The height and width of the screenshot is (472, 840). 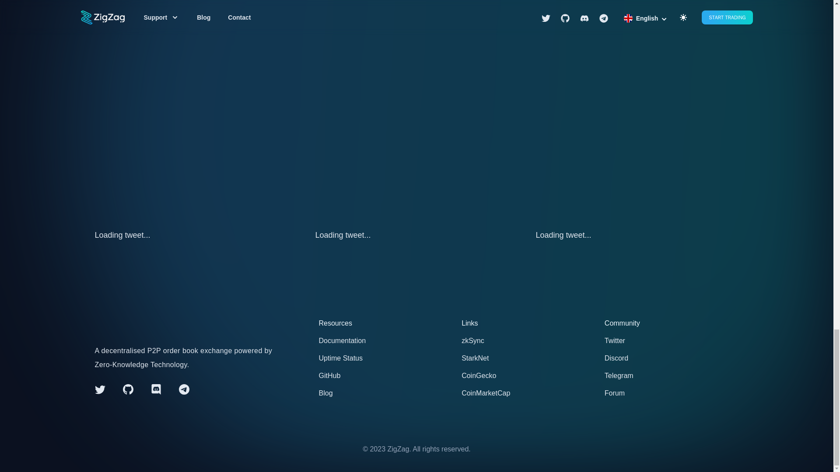 I want to click on CoinGecko, so click(x=528, y=375).